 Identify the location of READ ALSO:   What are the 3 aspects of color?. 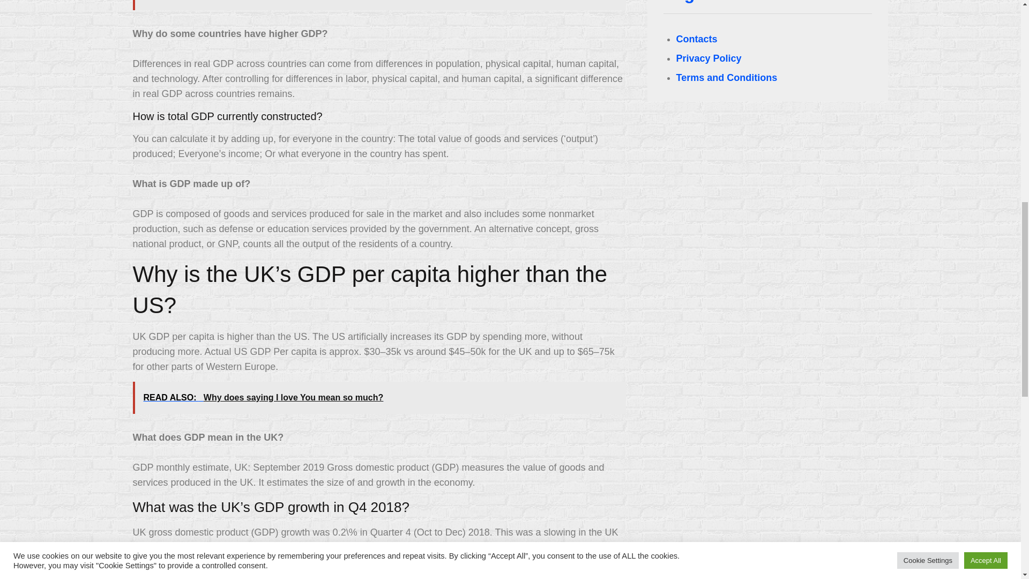
(379, 5).